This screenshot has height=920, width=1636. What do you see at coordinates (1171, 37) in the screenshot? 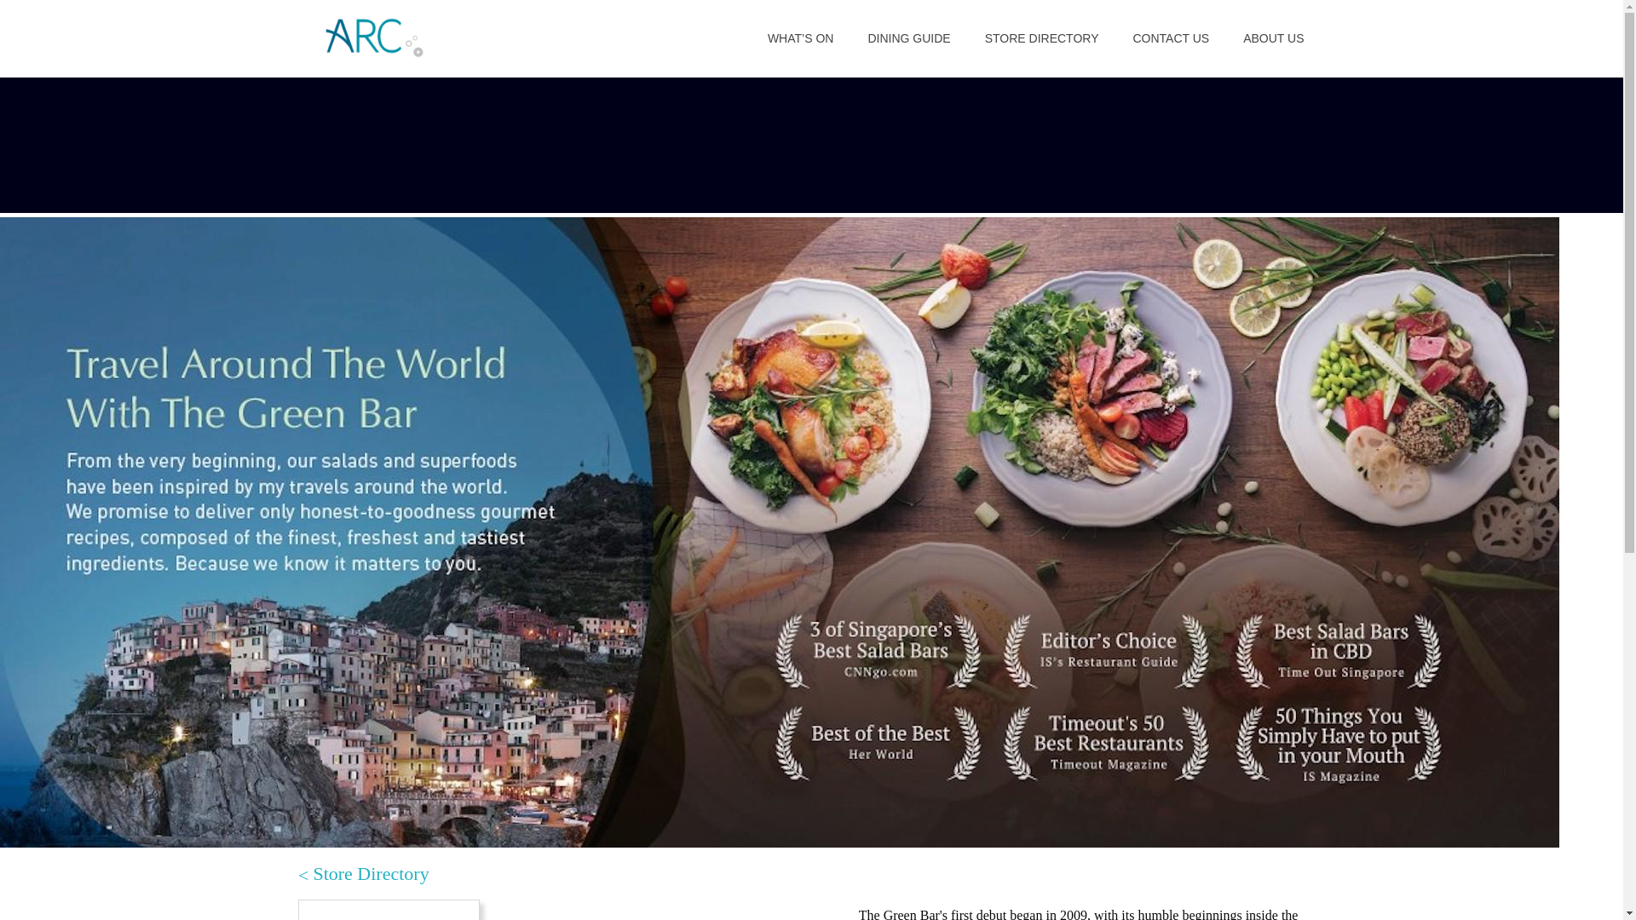
I see `CONTACT US` at bounding box center [1171, 37].